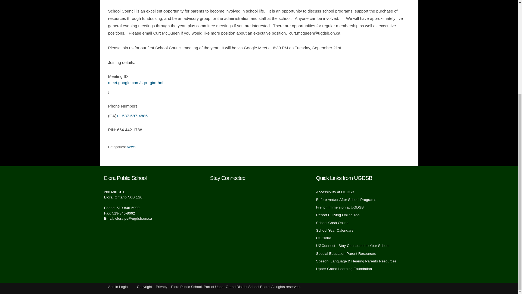 The height and width of the screenshot is (294, 522). What do you see at coordinates (335, 192) in the screenshot?
I see `Accessibility at UGDSB` at bounding box center [335, 192].